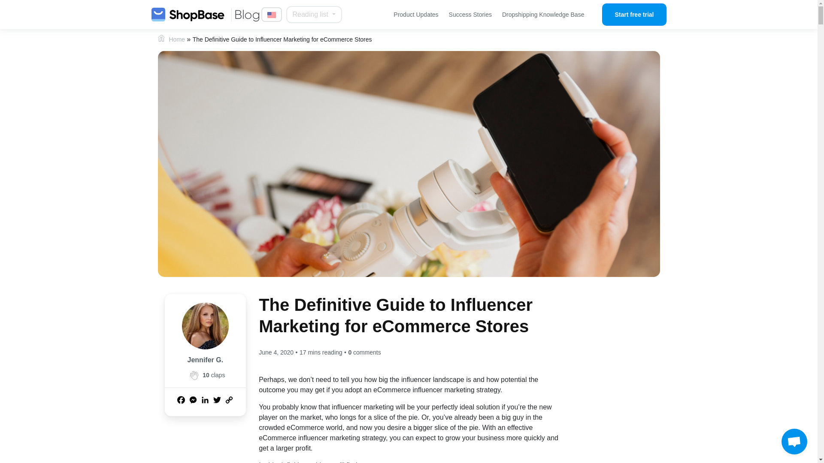  I want to click on Home, so click(177, 39).